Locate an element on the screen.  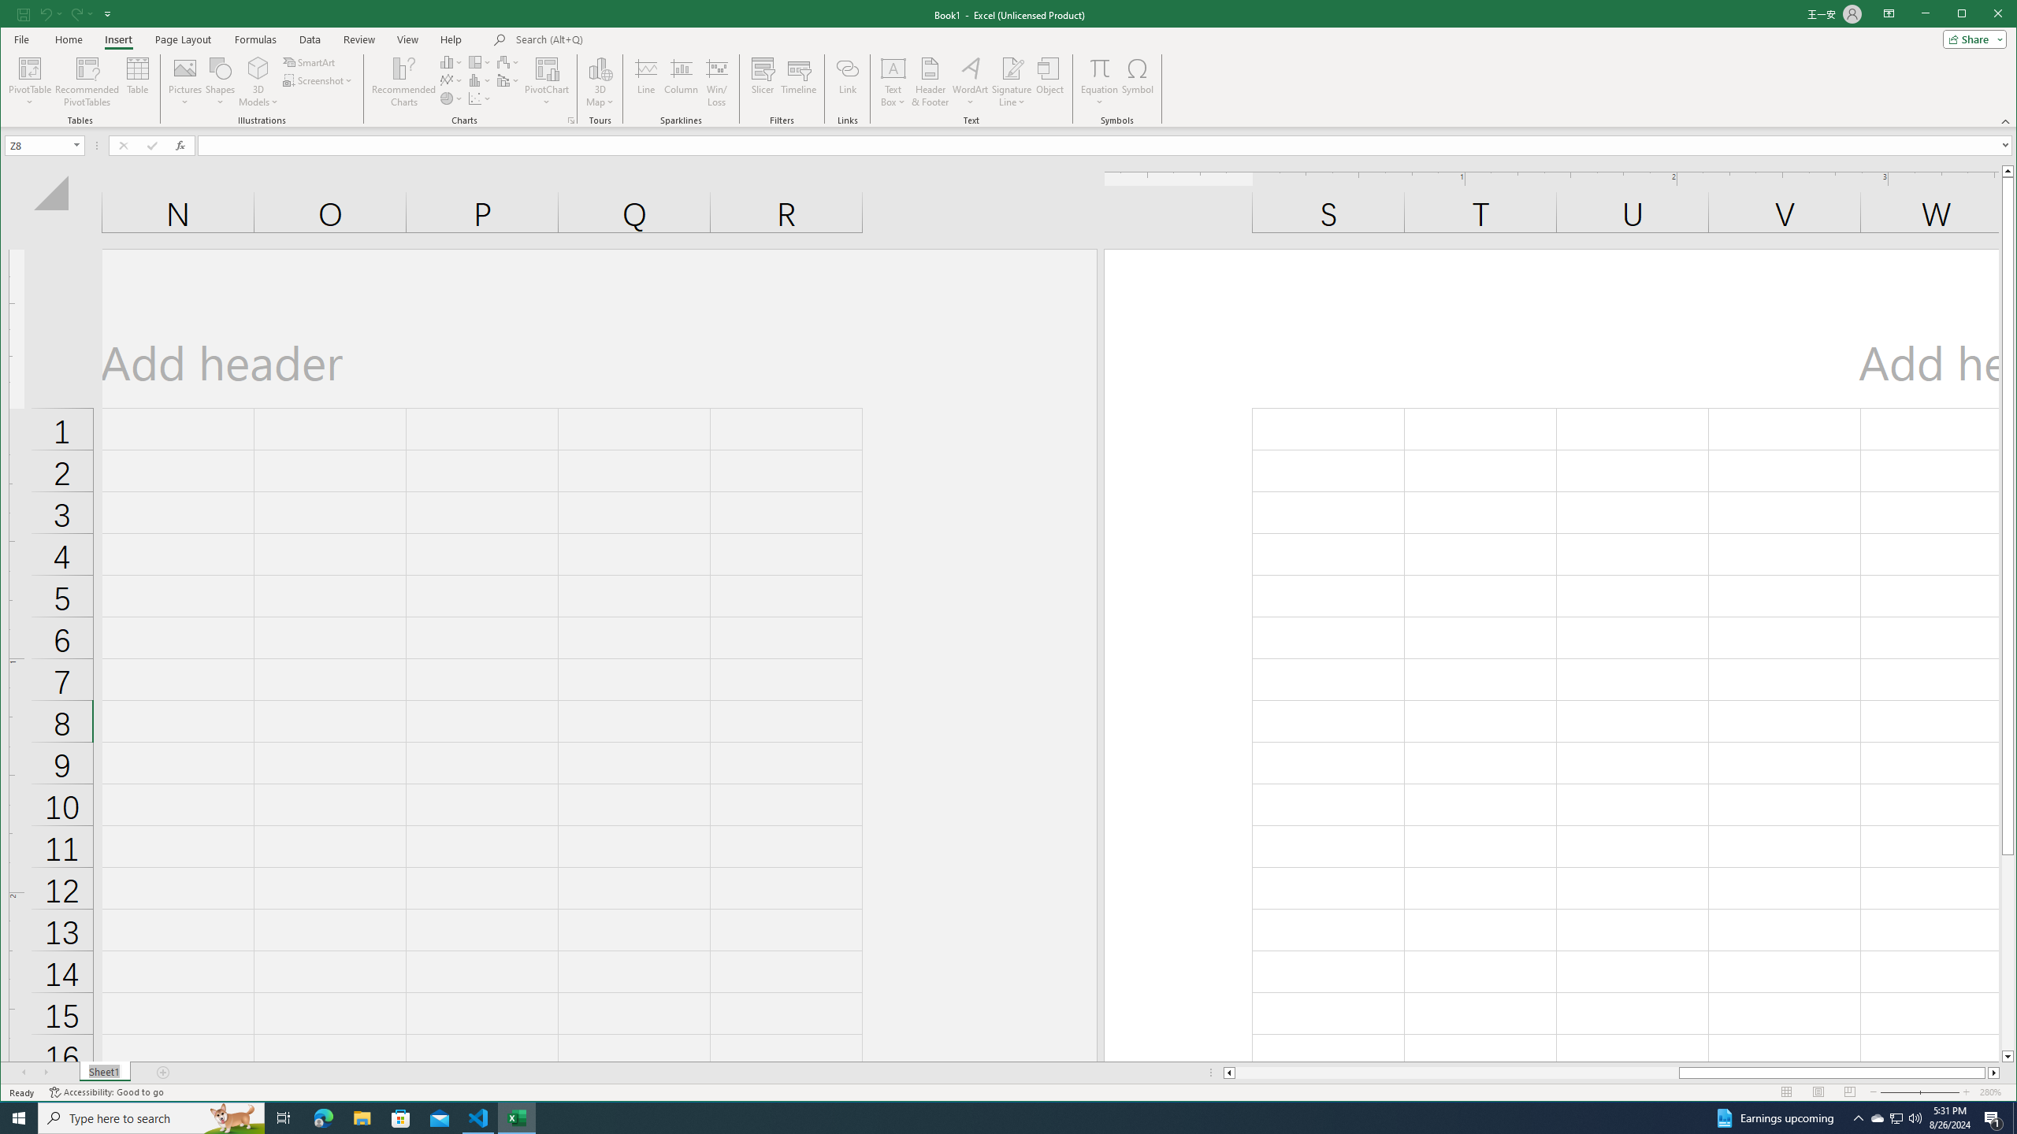
Running applications is located at coordinates (994, 1118).